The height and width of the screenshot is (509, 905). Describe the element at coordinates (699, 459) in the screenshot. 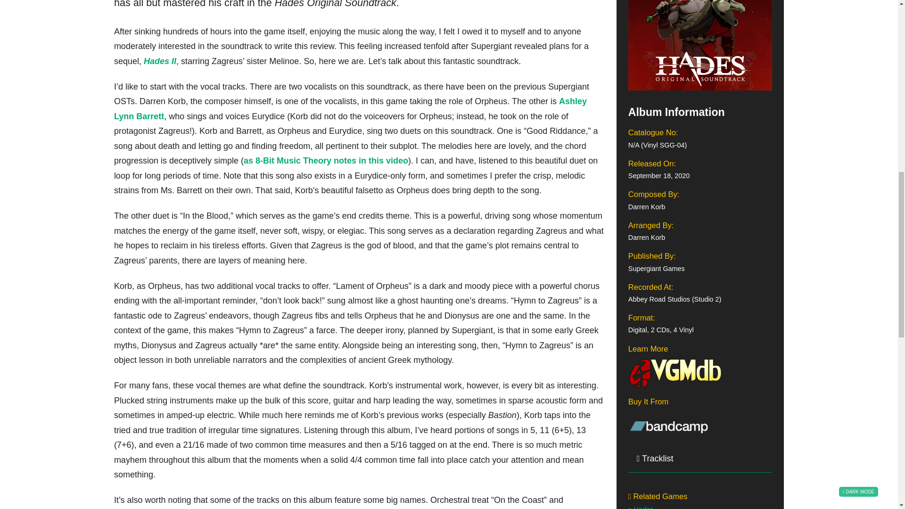

I see `Tracklist` at that location.